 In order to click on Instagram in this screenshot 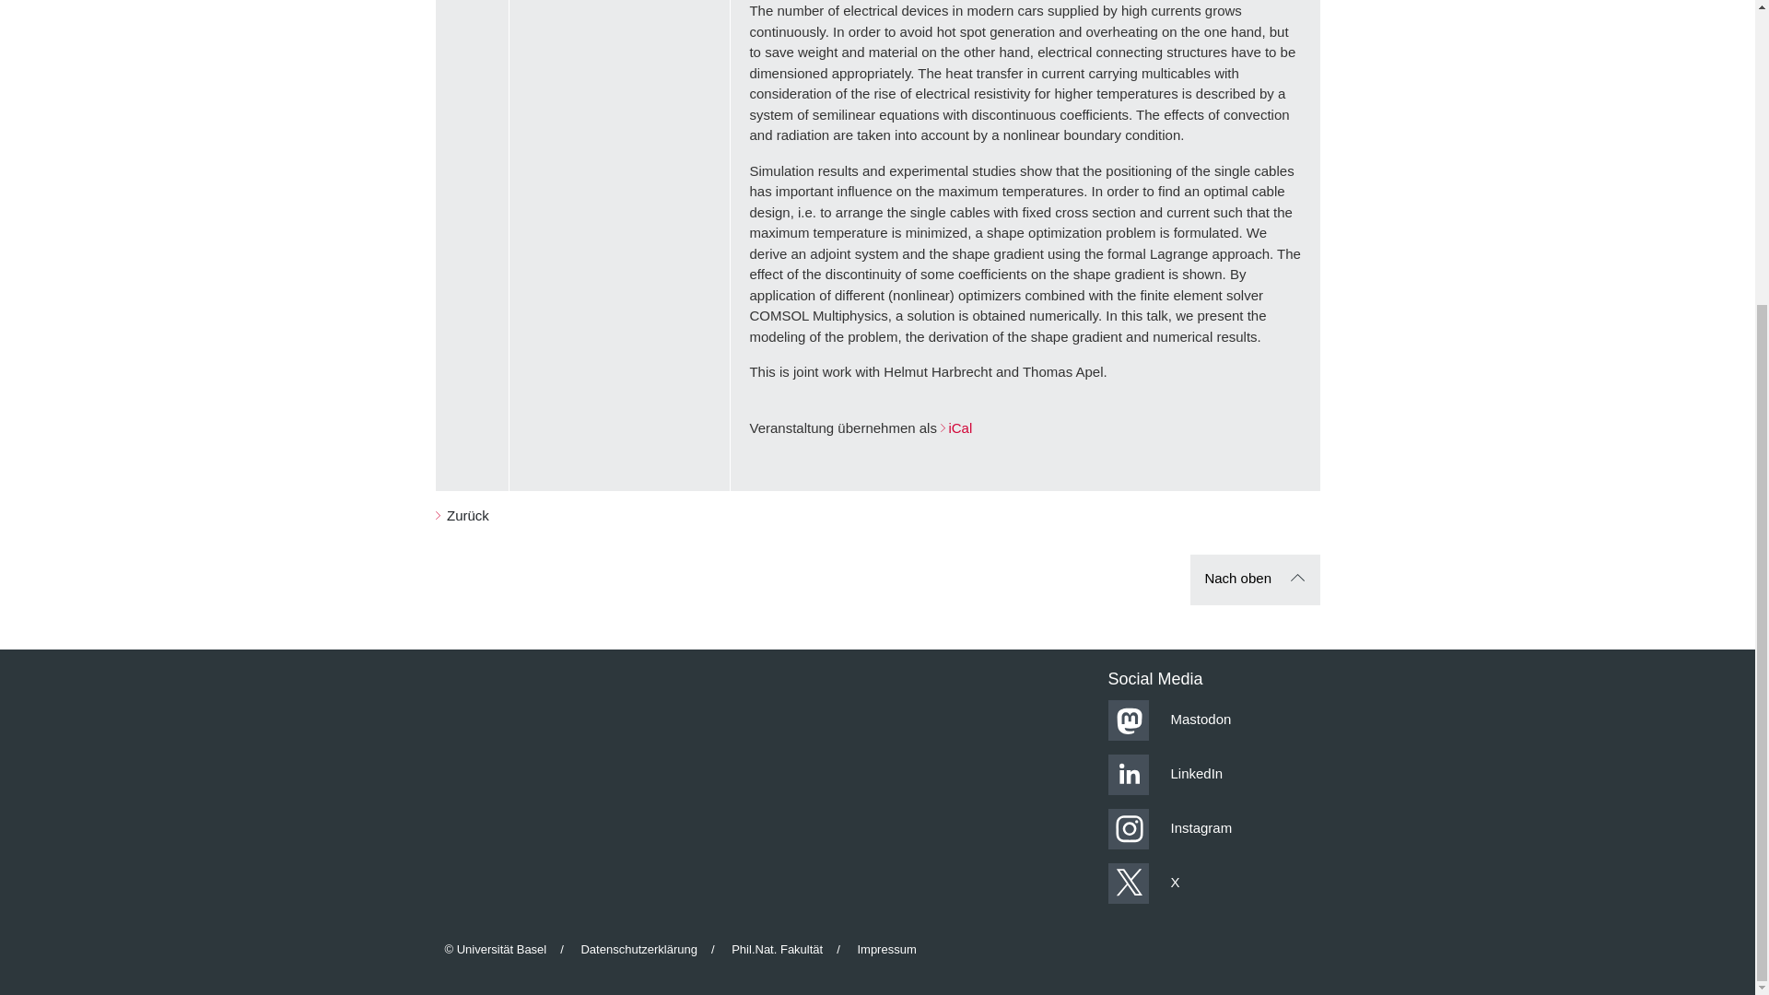, I will do `click(1168, 827)`.